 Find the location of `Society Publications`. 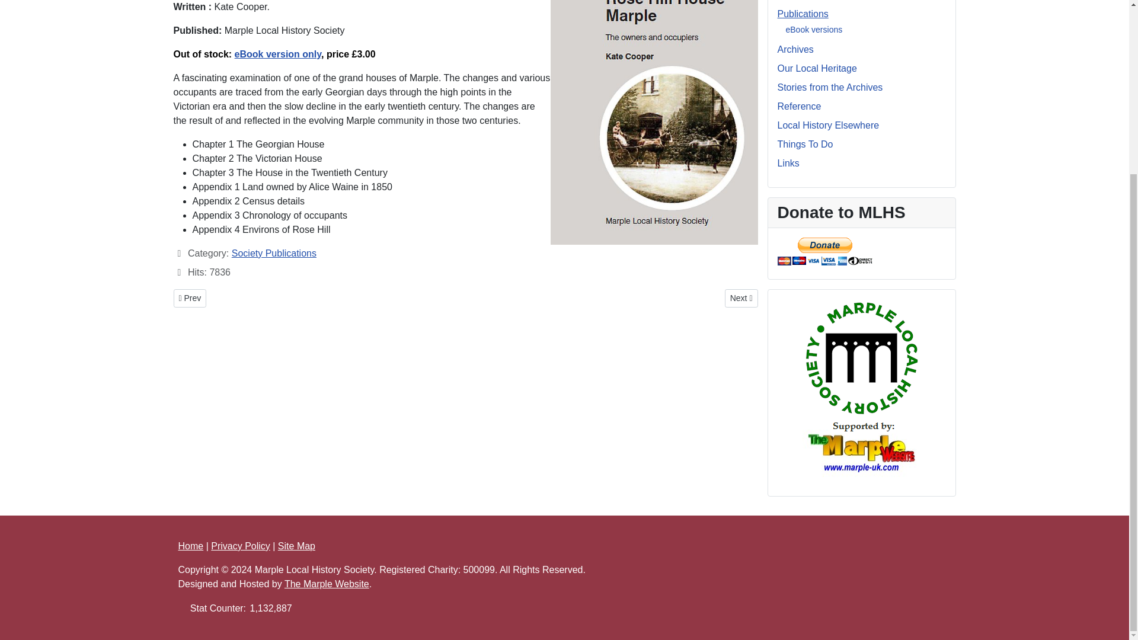

Society Publications is located at coordinates (277, 55).